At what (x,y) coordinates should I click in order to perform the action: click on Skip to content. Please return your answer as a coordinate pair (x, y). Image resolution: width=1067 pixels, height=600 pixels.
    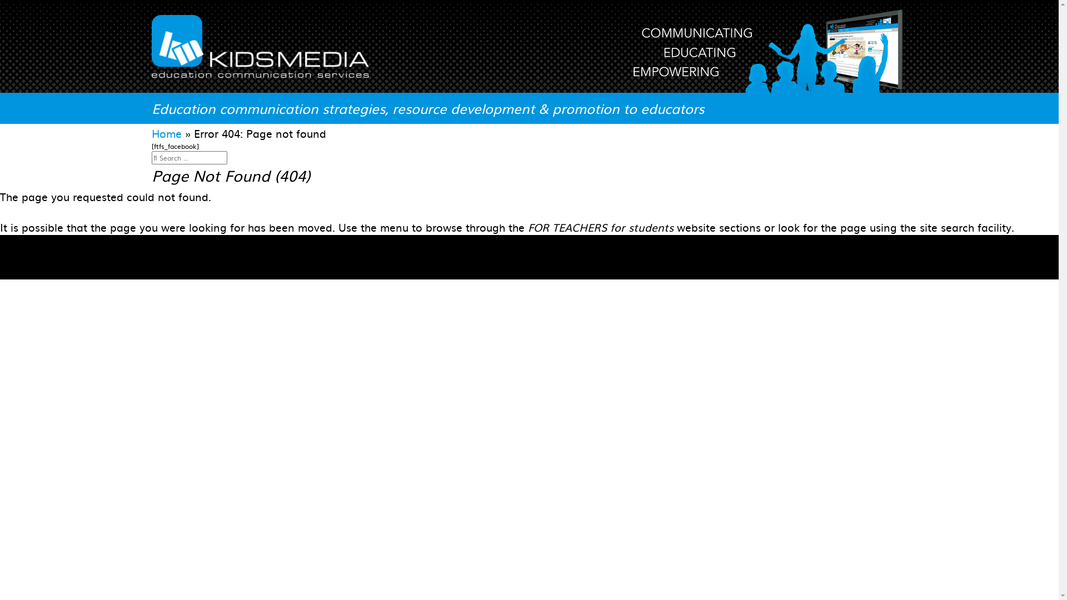
    Looking at the image, I should click on (0, 0).